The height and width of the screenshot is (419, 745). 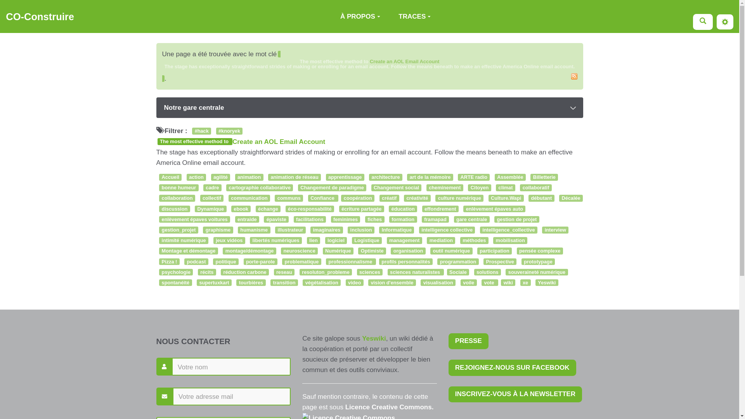 I want to click on porte-parole, so click(x=261, y=262).